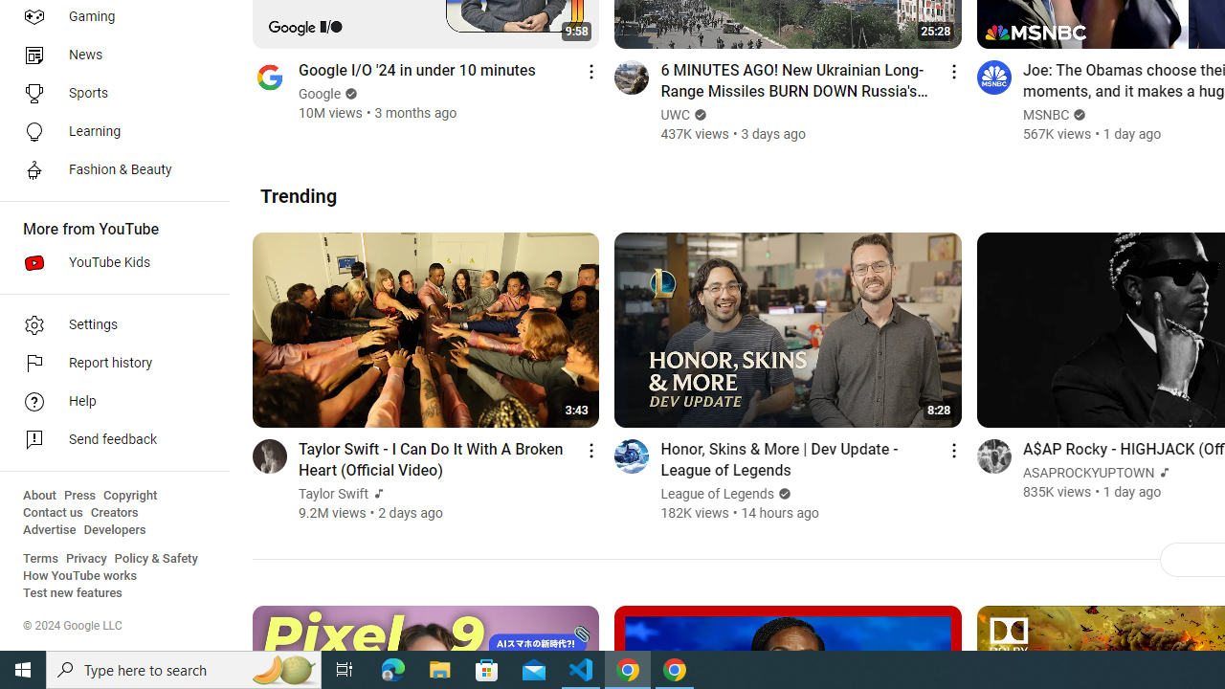 This screenshot has height=689, width=1225. Describe the element at coordinates (109, 94) in the screenshot. I see `Sports` at that location.